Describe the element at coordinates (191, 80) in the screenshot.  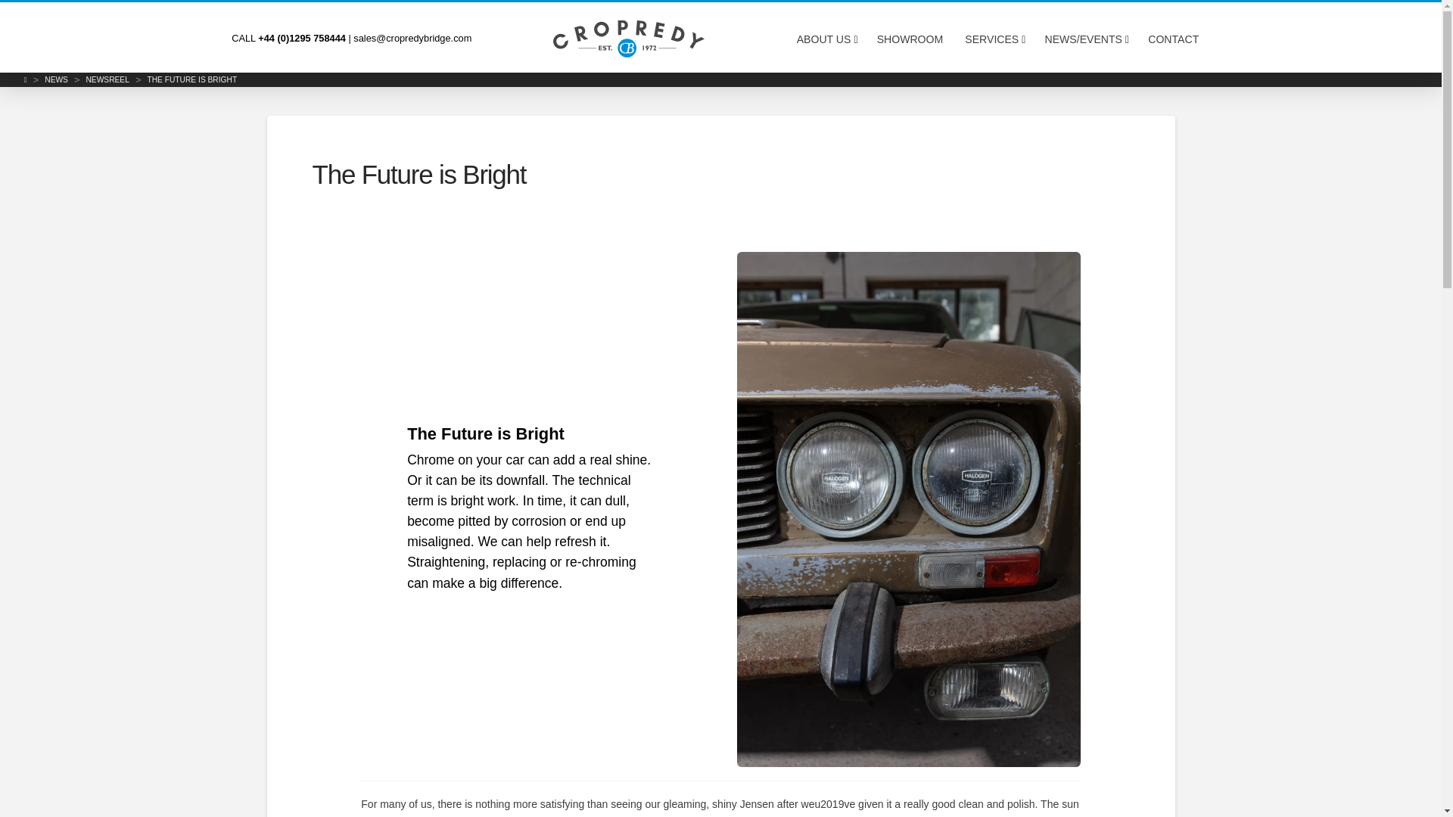
I see `THE FUTURE IS BRIGHT` at that location.